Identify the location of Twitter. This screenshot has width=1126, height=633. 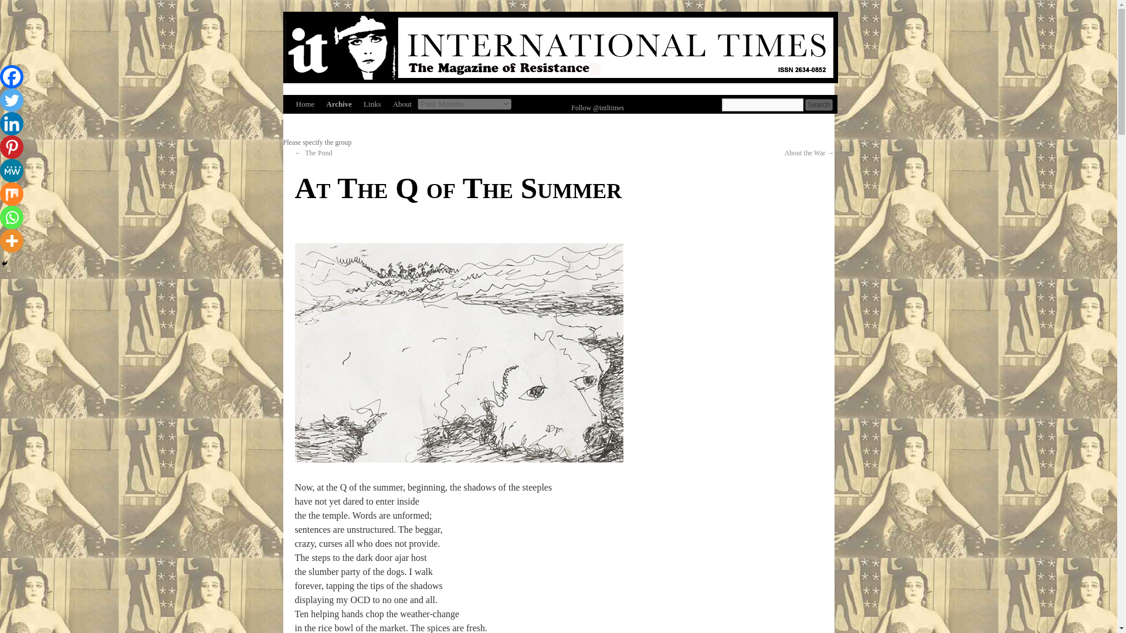
(12, 100).